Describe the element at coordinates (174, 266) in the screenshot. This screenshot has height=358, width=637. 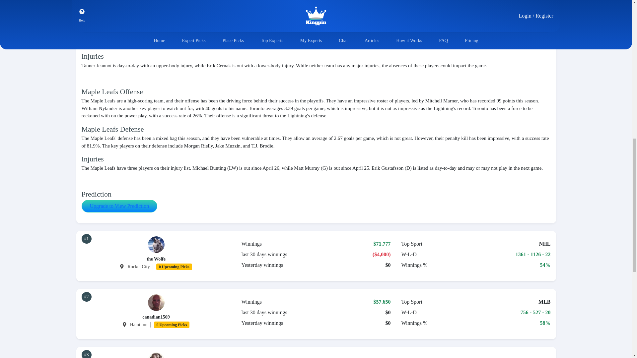
I see `0 Upcoming Picks` at that location.